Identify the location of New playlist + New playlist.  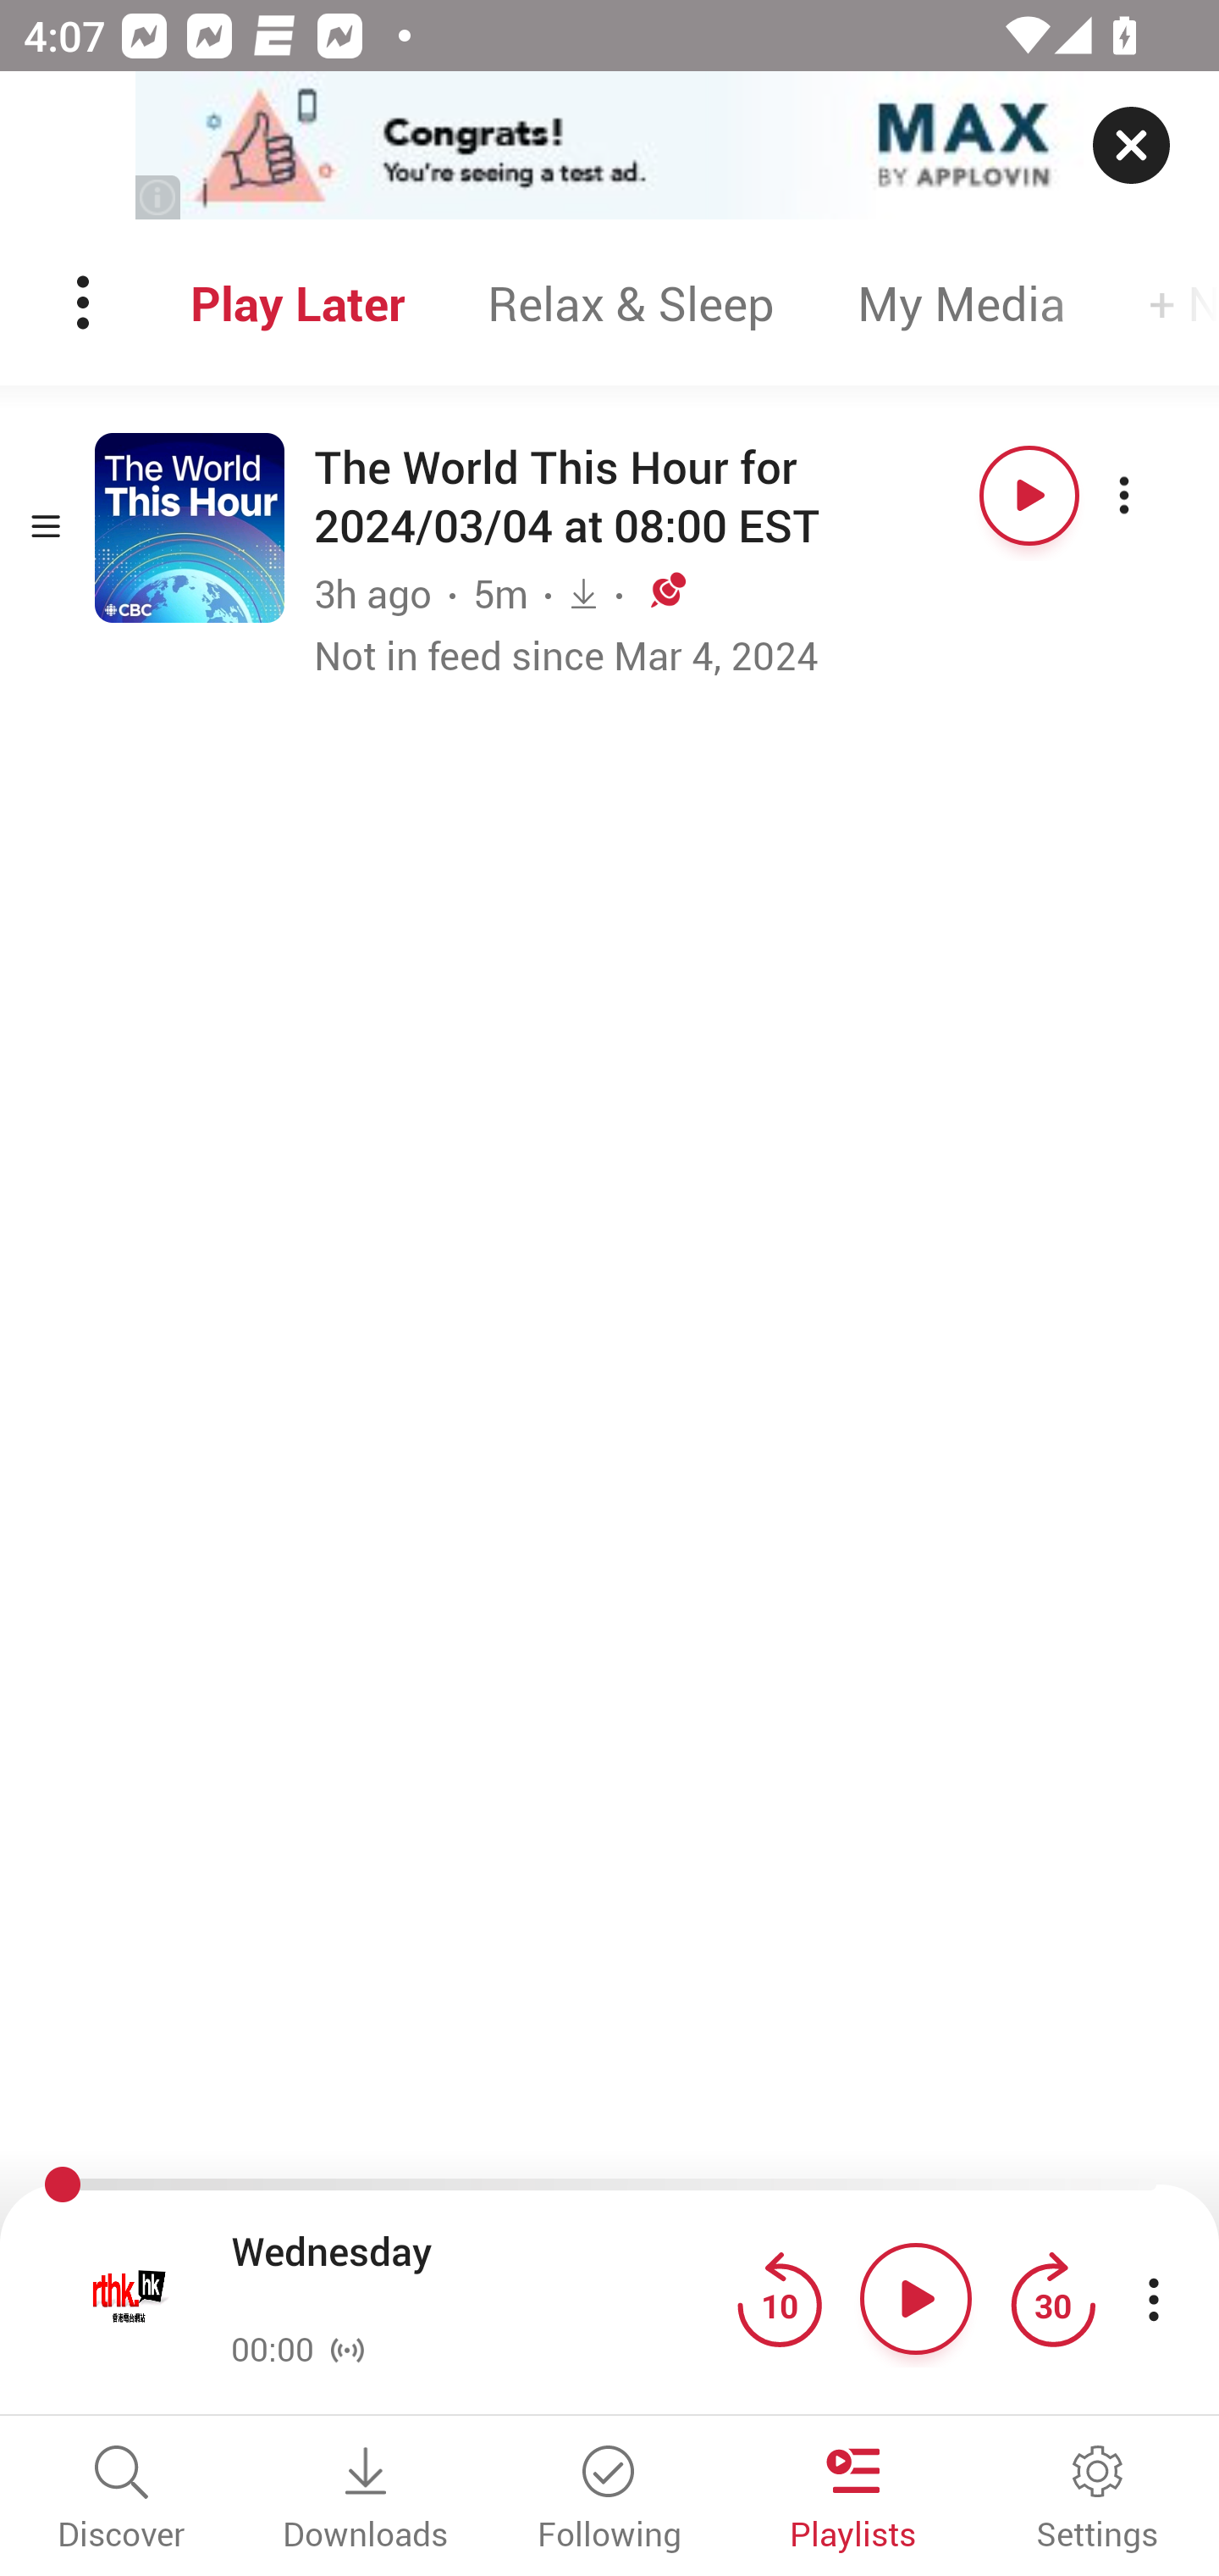
(1163, 303).